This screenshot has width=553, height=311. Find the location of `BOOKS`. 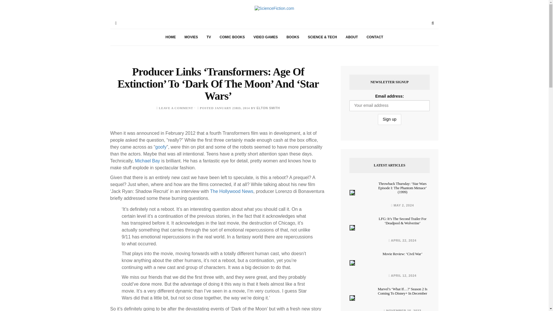

BOOKS is located at coordinates (293, 37).